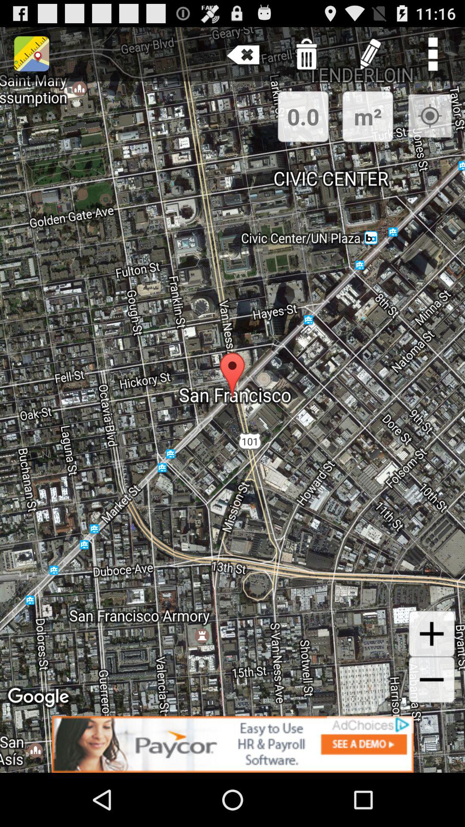 Image resolution: width=465 pixels, height=827 pixels. I want to click on open advertisement, so click(232, 744).